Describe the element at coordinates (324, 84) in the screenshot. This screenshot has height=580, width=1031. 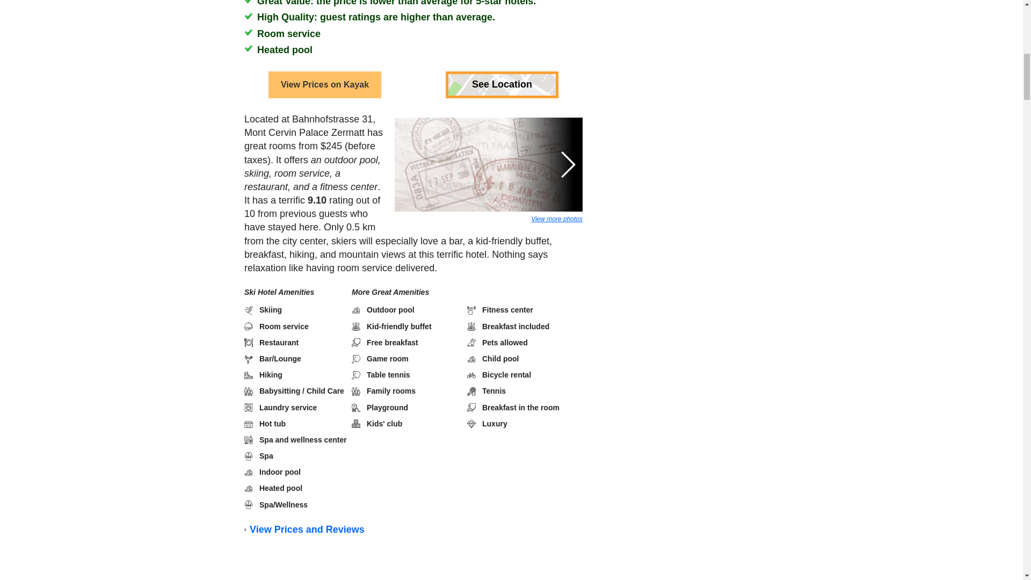
I see `View Prices on Kayak` at that location.